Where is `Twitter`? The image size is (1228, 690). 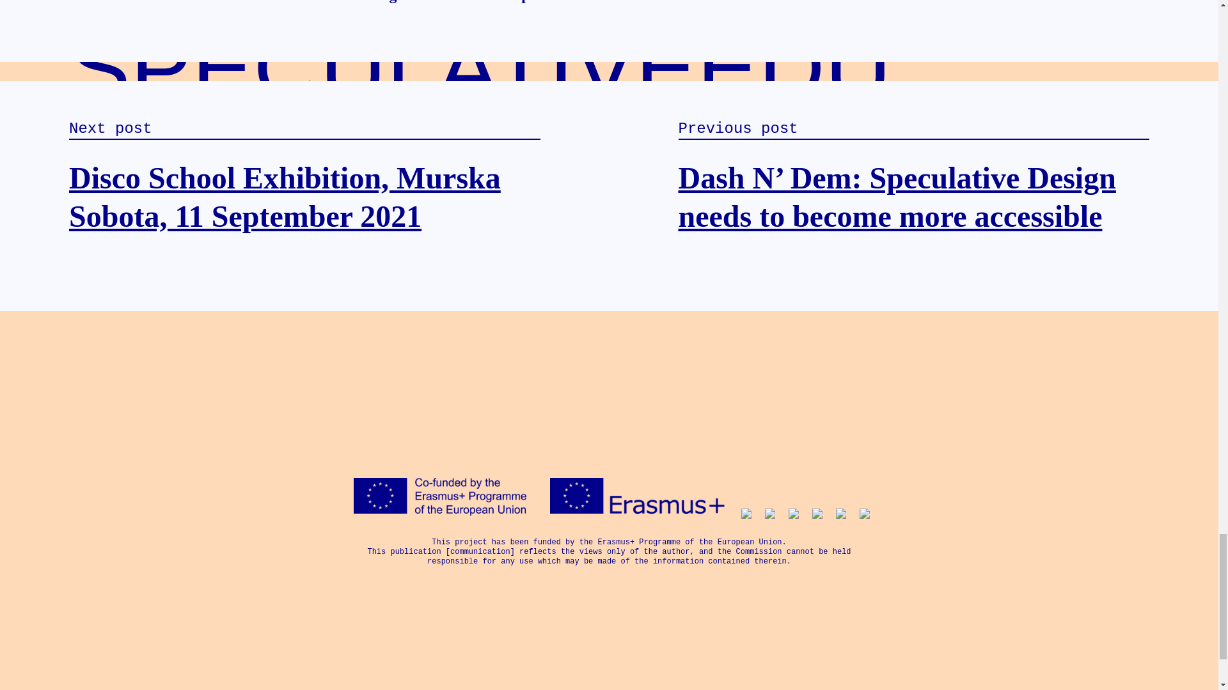 Twitter is located at coordinates (596, 673).